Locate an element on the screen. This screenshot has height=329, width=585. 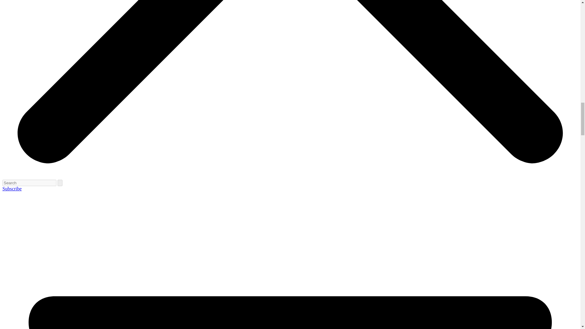
Subscribe is located at coordinates (12, 189).